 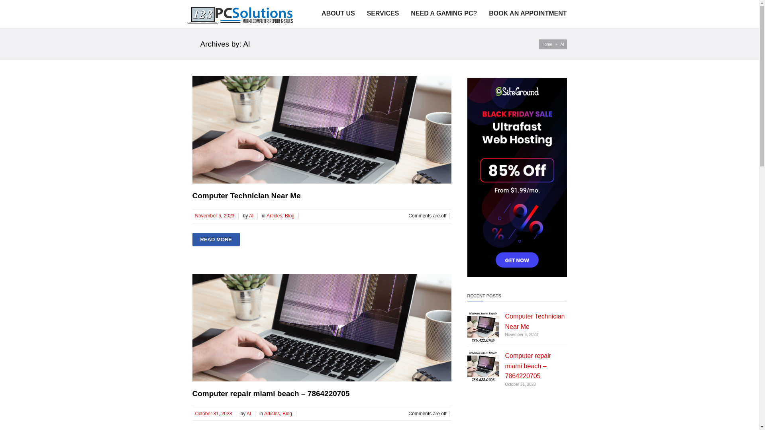 I want to click on Home, so click(x=547, y=45).